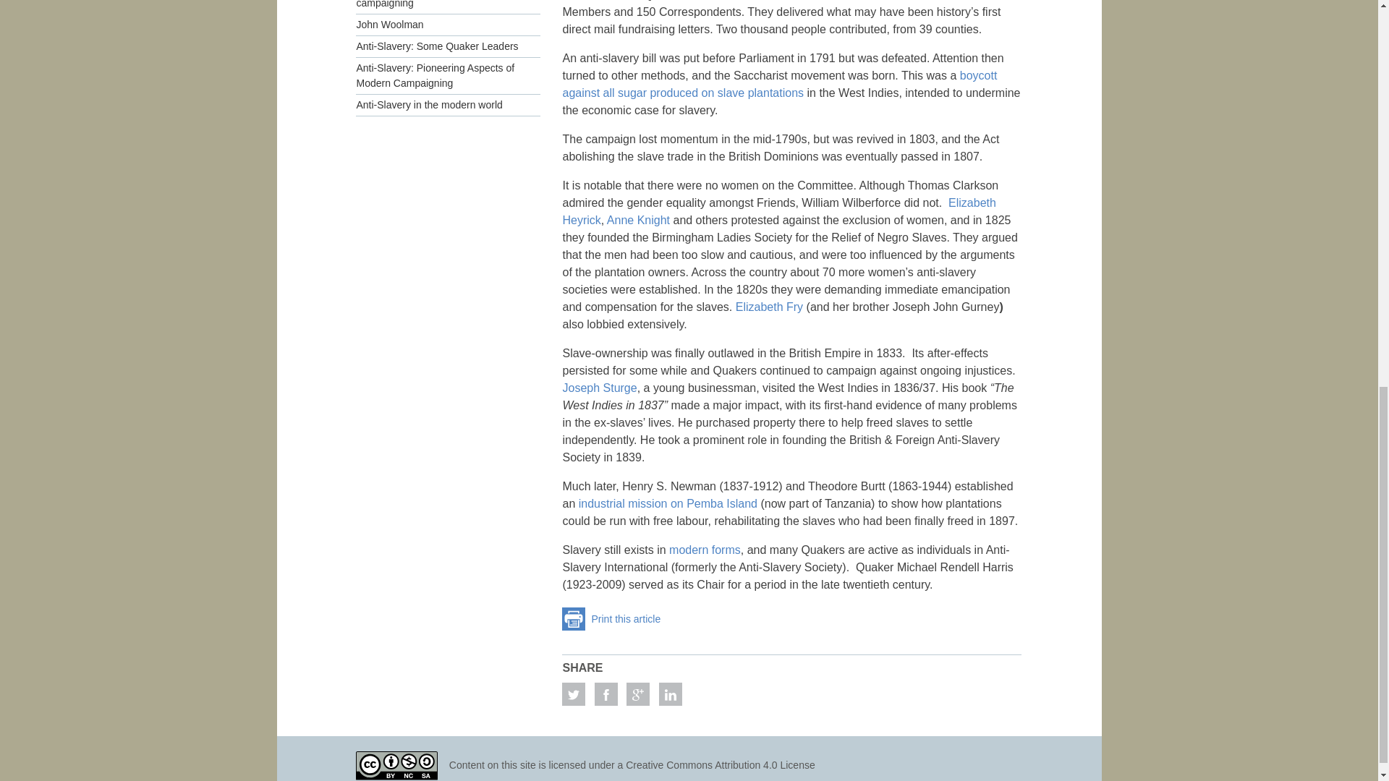 This screenshot has width=1389, height=781. What do you see at coordinates (573, 694) in the screenshot?
I see `Post to Twitter` at bounding box center [573, 694].